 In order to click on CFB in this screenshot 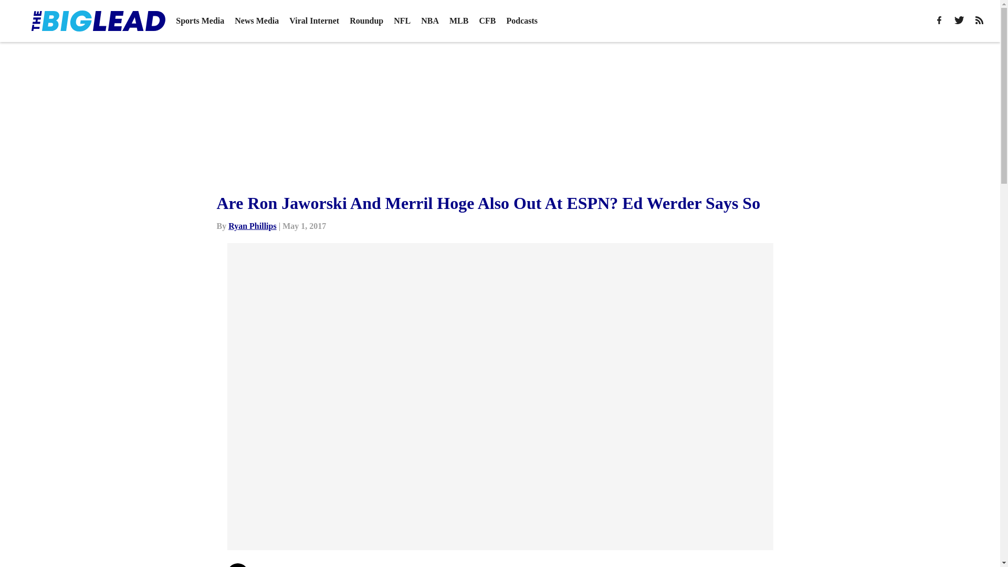, I will do `click(487, 21)`.